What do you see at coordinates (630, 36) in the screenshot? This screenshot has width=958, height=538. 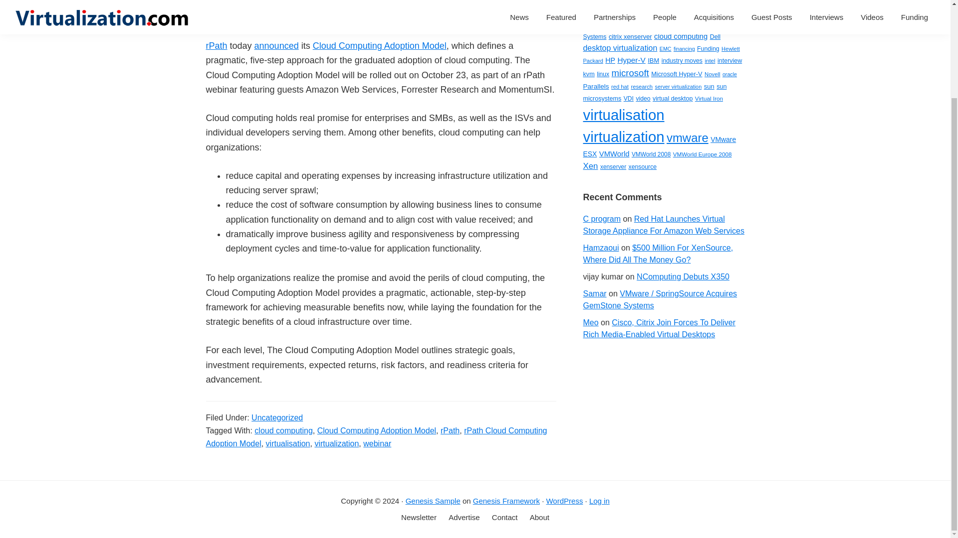 I see `citrix xenserver` at bounding box center [630, 36].